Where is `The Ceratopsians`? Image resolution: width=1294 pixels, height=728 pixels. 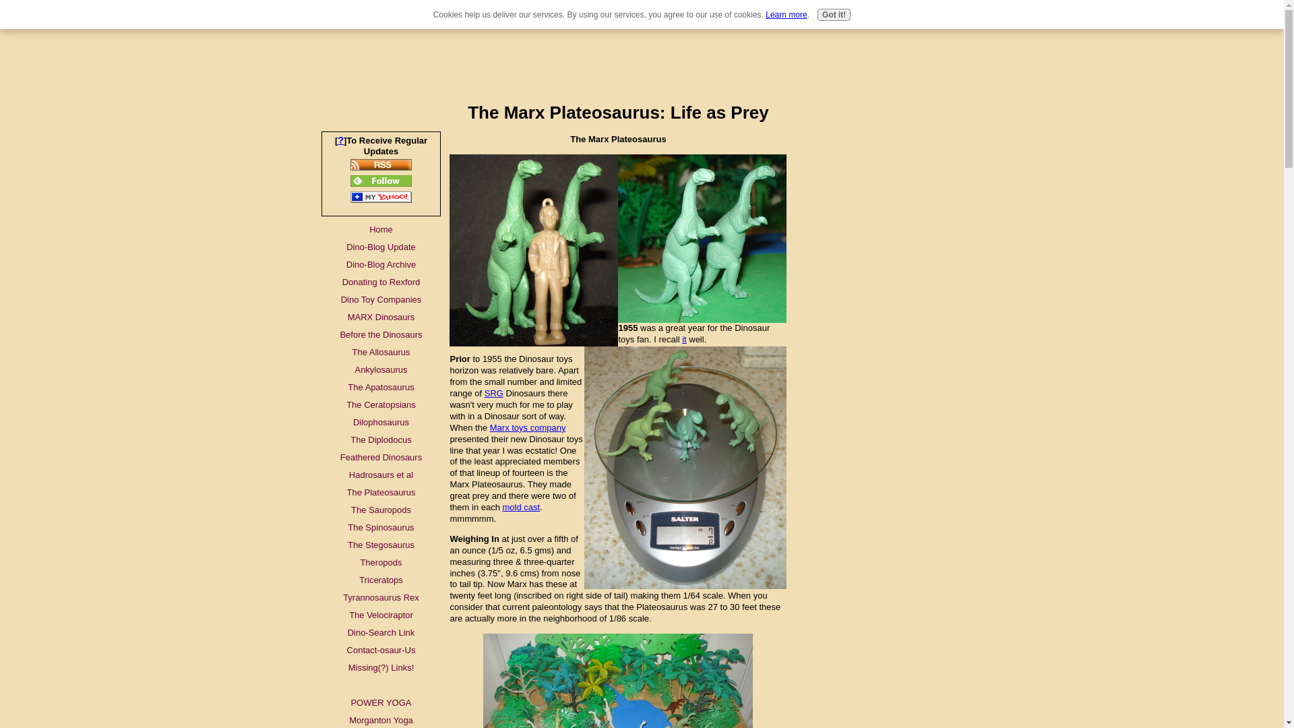
The Ceratopsians is located at coordinates (381, 404).